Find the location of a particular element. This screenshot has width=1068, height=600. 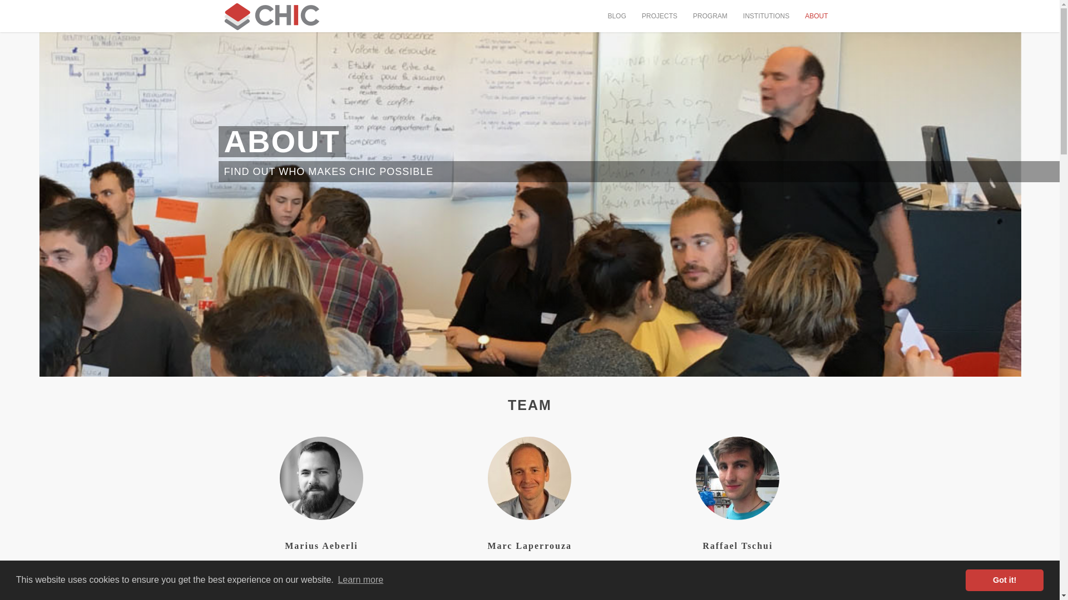

PROJECTS is located at coordinates (659, 18).